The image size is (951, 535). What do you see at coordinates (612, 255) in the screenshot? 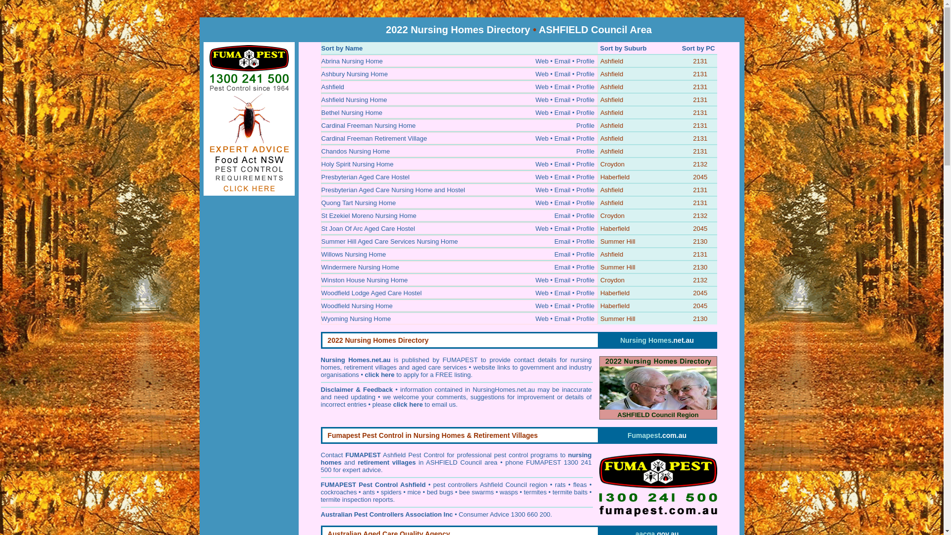
I see `Ashfield` at bounding box center [612, 255].